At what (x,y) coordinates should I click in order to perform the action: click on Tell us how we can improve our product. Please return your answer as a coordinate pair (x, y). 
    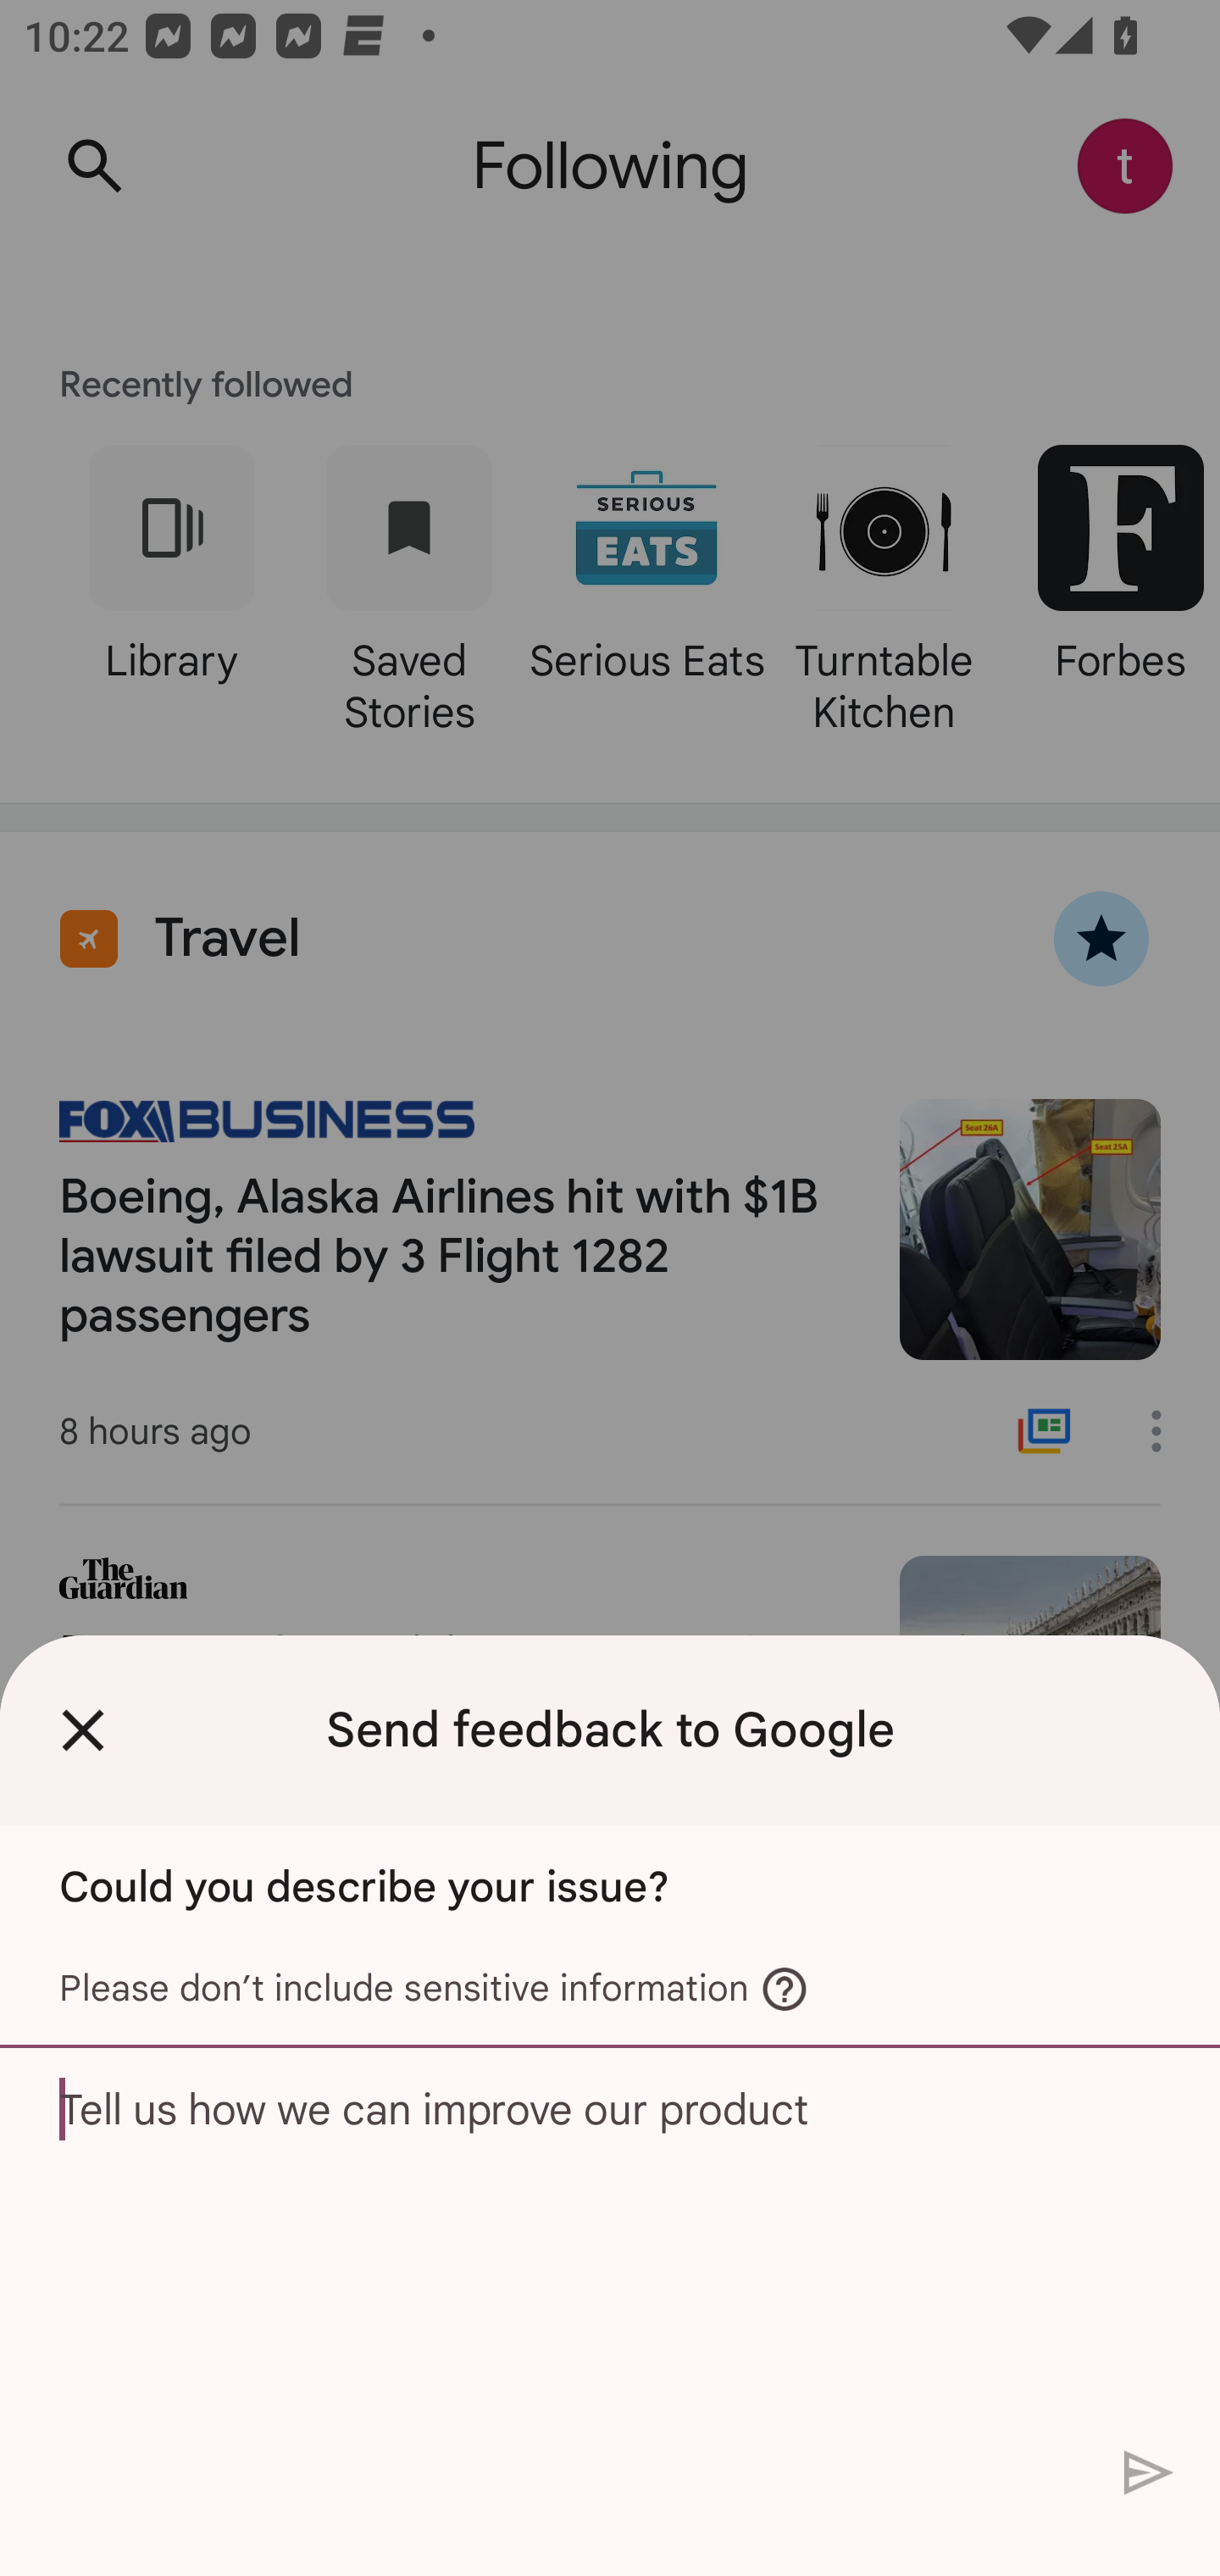
    Looking at the image, I should click on (610, 2239).